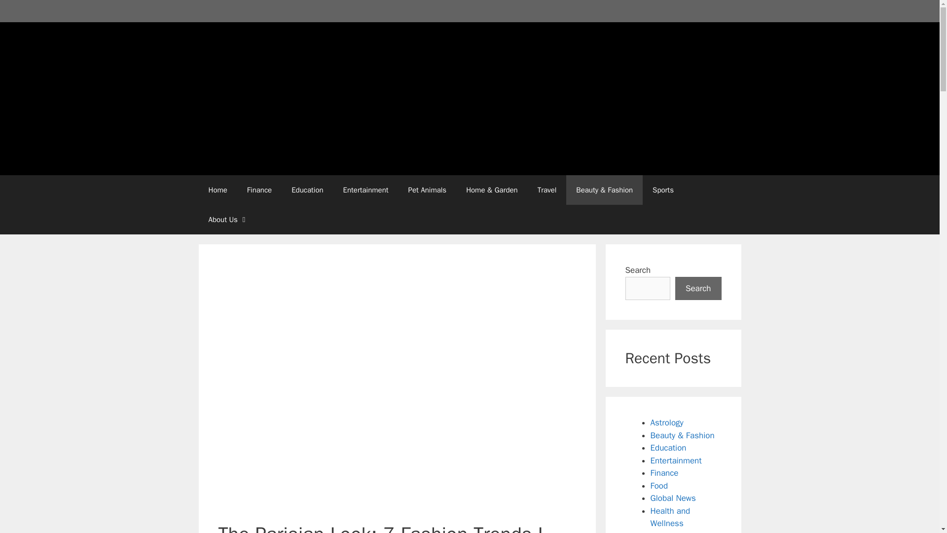  Describe the element at coordinates (676, 460) in the screenshot. I see `Entertainment` at that location.